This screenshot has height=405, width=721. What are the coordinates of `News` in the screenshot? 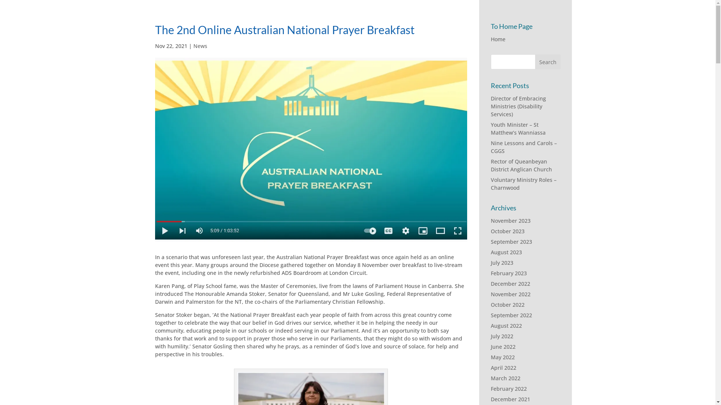 It's located at (200, 46).